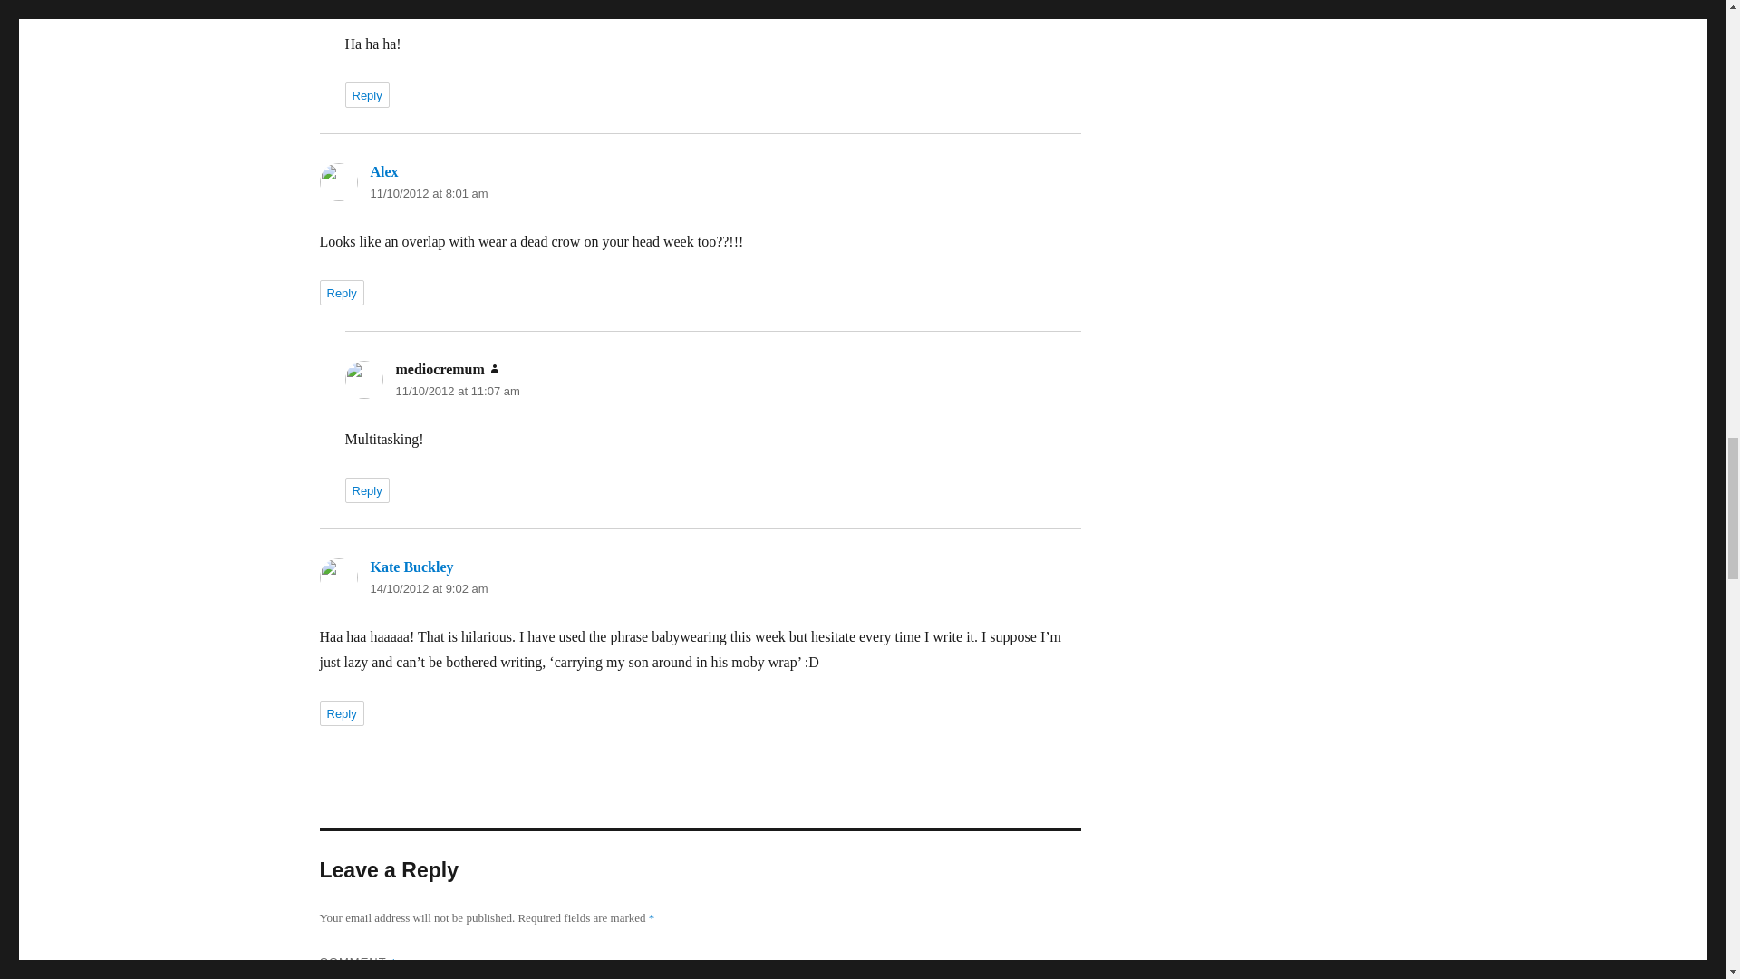 Image resolution: width=1740 pixels, height=979 pixels. Describe the element at coordinates (366, 490) in the screenshot. I see `Reply` at that location.